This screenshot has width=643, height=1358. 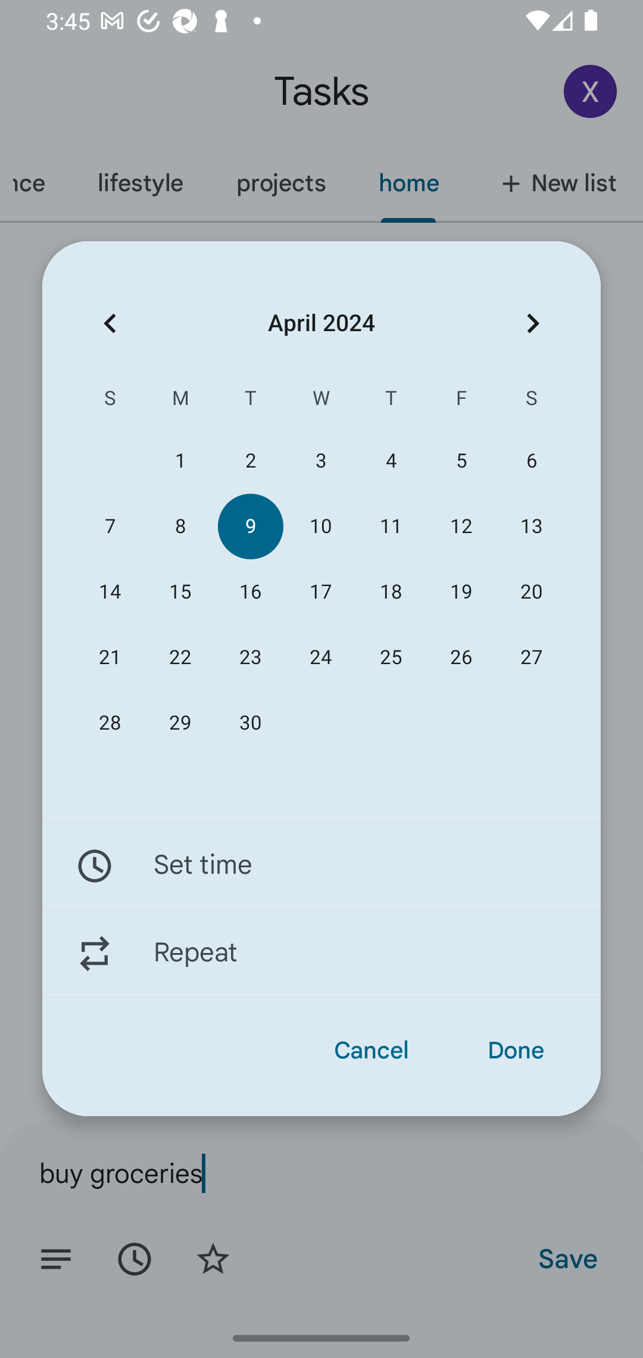 What do you see at coordinates (461, 461) in the screenshot?
I see `5 05 April 2024` at bounding box center [461, 461].